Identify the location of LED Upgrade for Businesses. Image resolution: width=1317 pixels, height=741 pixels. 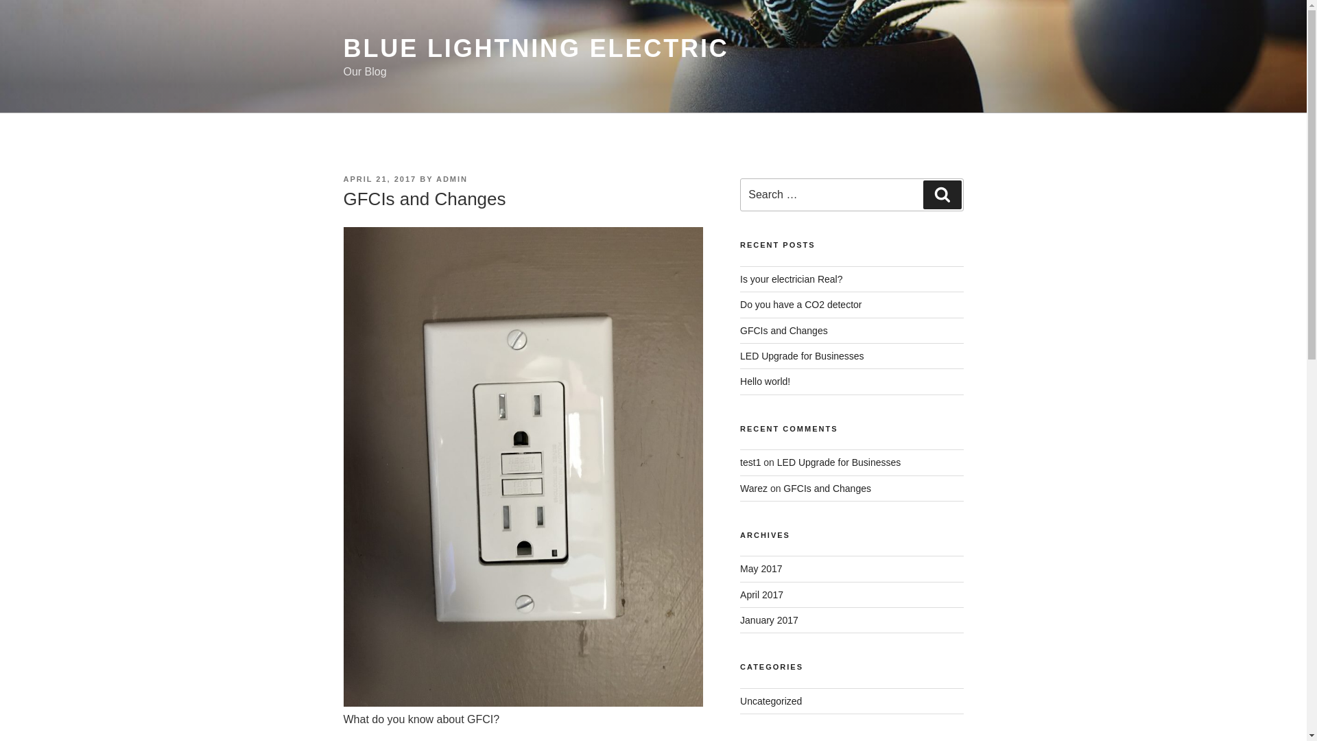
(840, 462).